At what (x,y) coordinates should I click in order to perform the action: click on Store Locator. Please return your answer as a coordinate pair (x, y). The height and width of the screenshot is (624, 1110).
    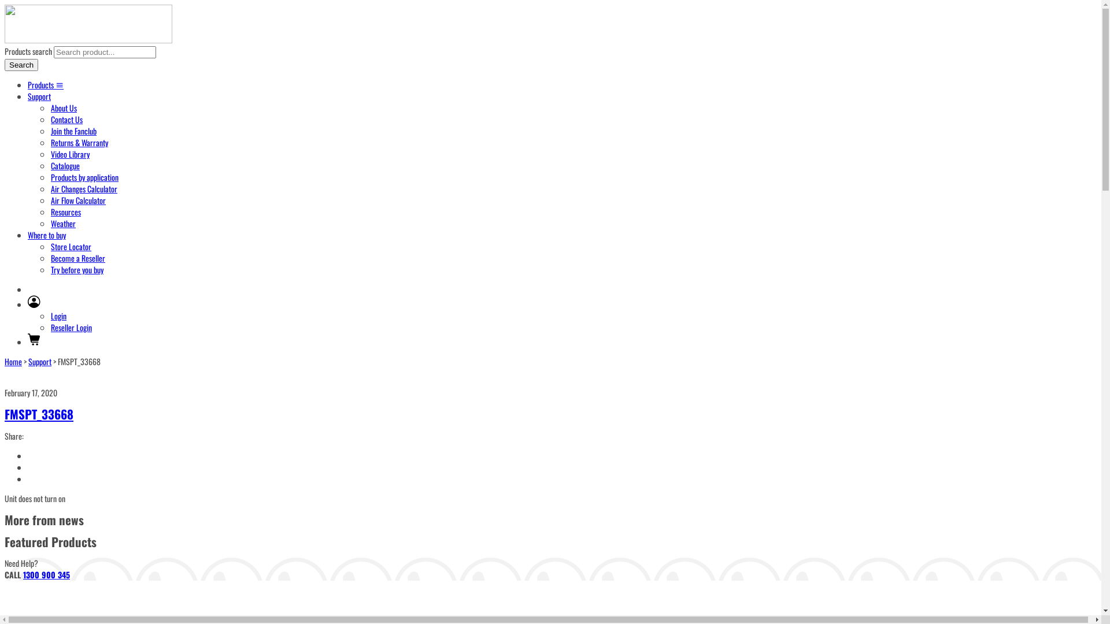
    Looking at the image, I should click on (71, 246).